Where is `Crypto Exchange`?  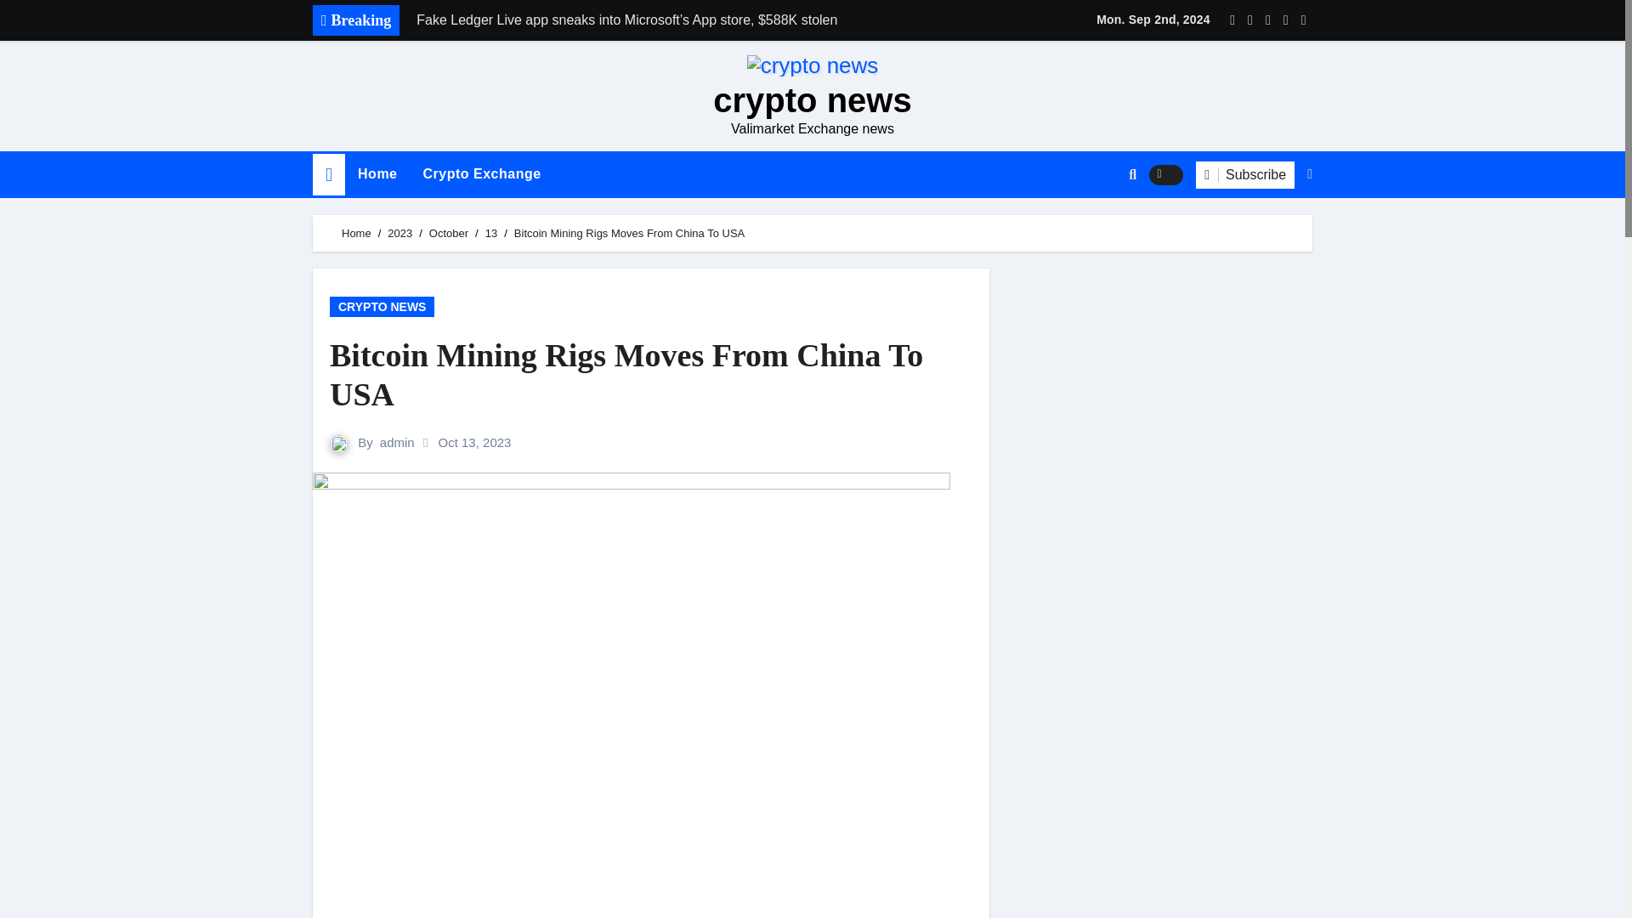 Crypto Exchange is located at coordinates (481, 173).